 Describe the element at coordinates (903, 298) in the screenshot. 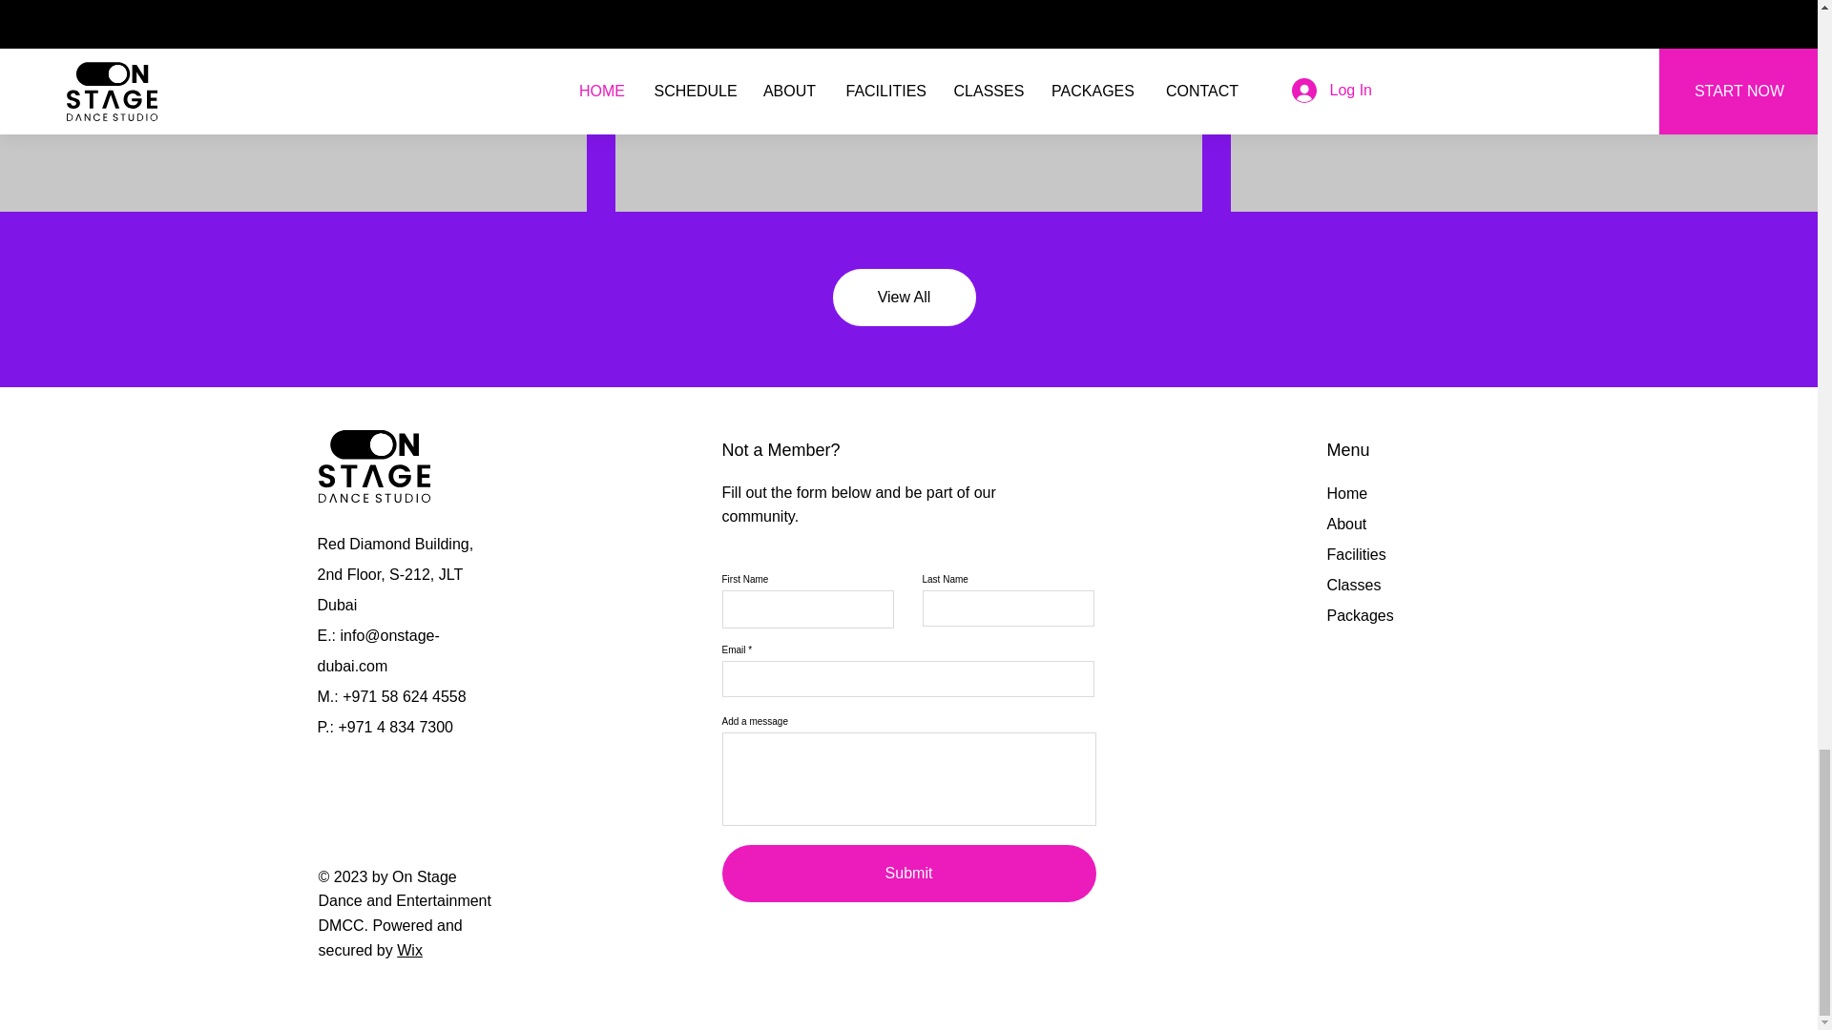

I see `View All` at that location.